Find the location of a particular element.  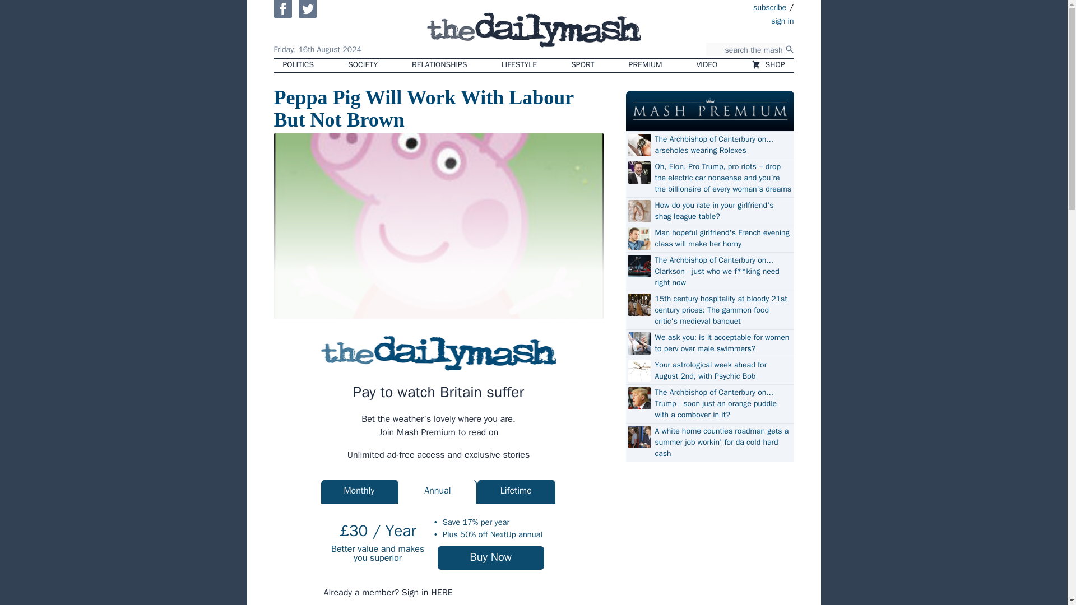

SPORT is located at coordinates (582, 65).